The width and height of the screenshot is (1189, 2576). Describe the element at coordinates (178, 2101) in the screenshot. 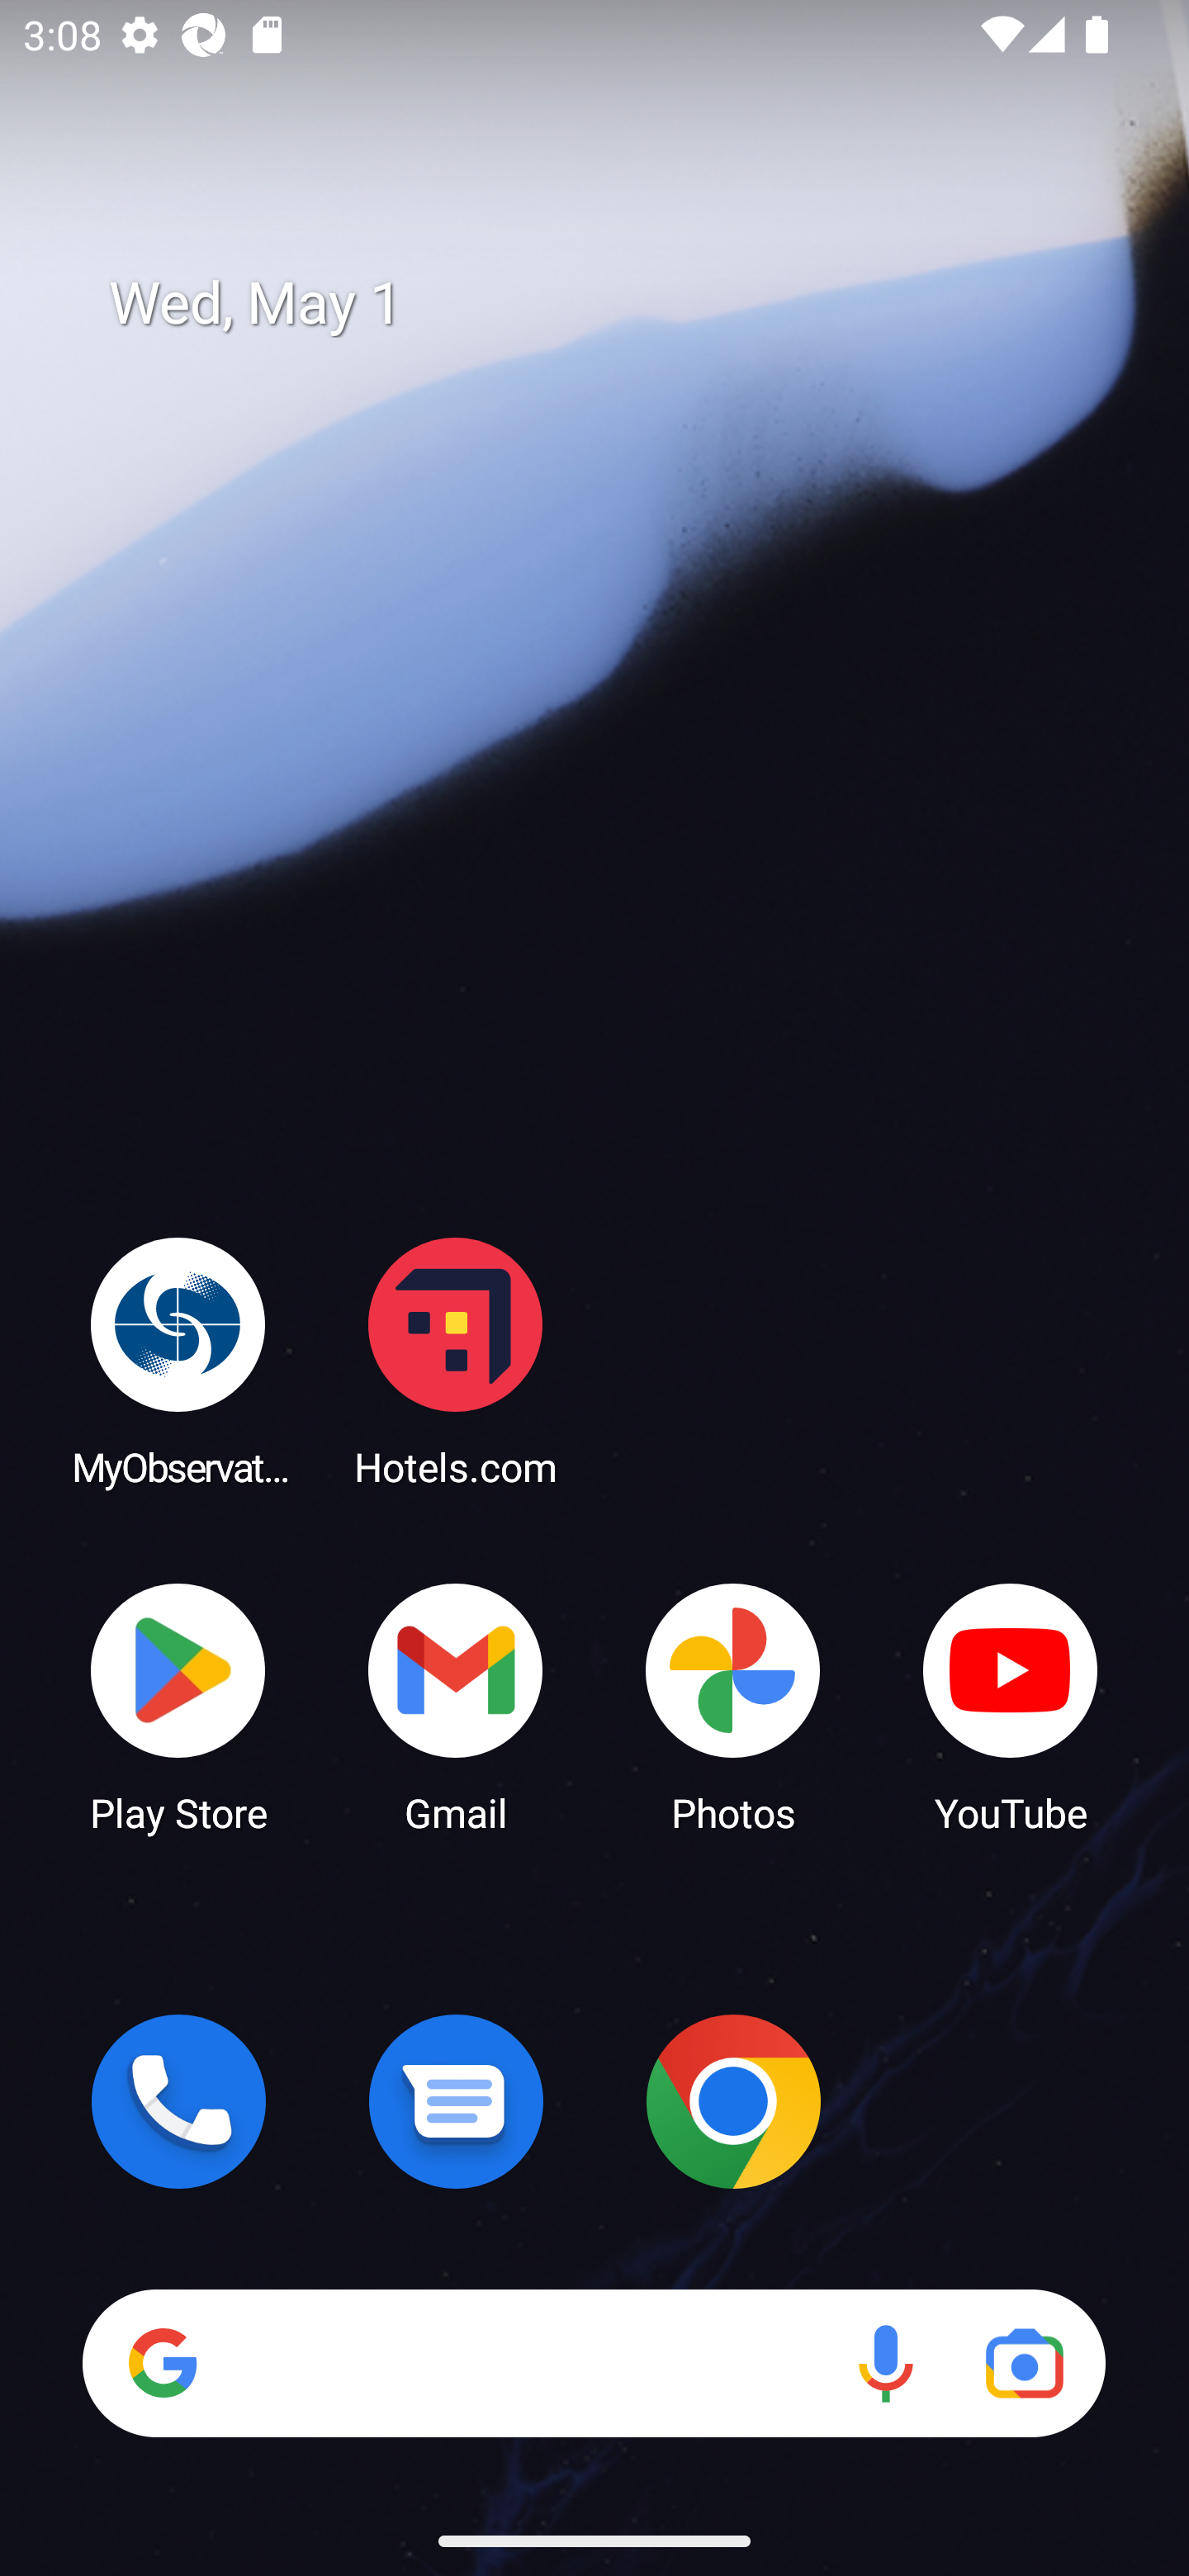

I see `Phone` at that location.